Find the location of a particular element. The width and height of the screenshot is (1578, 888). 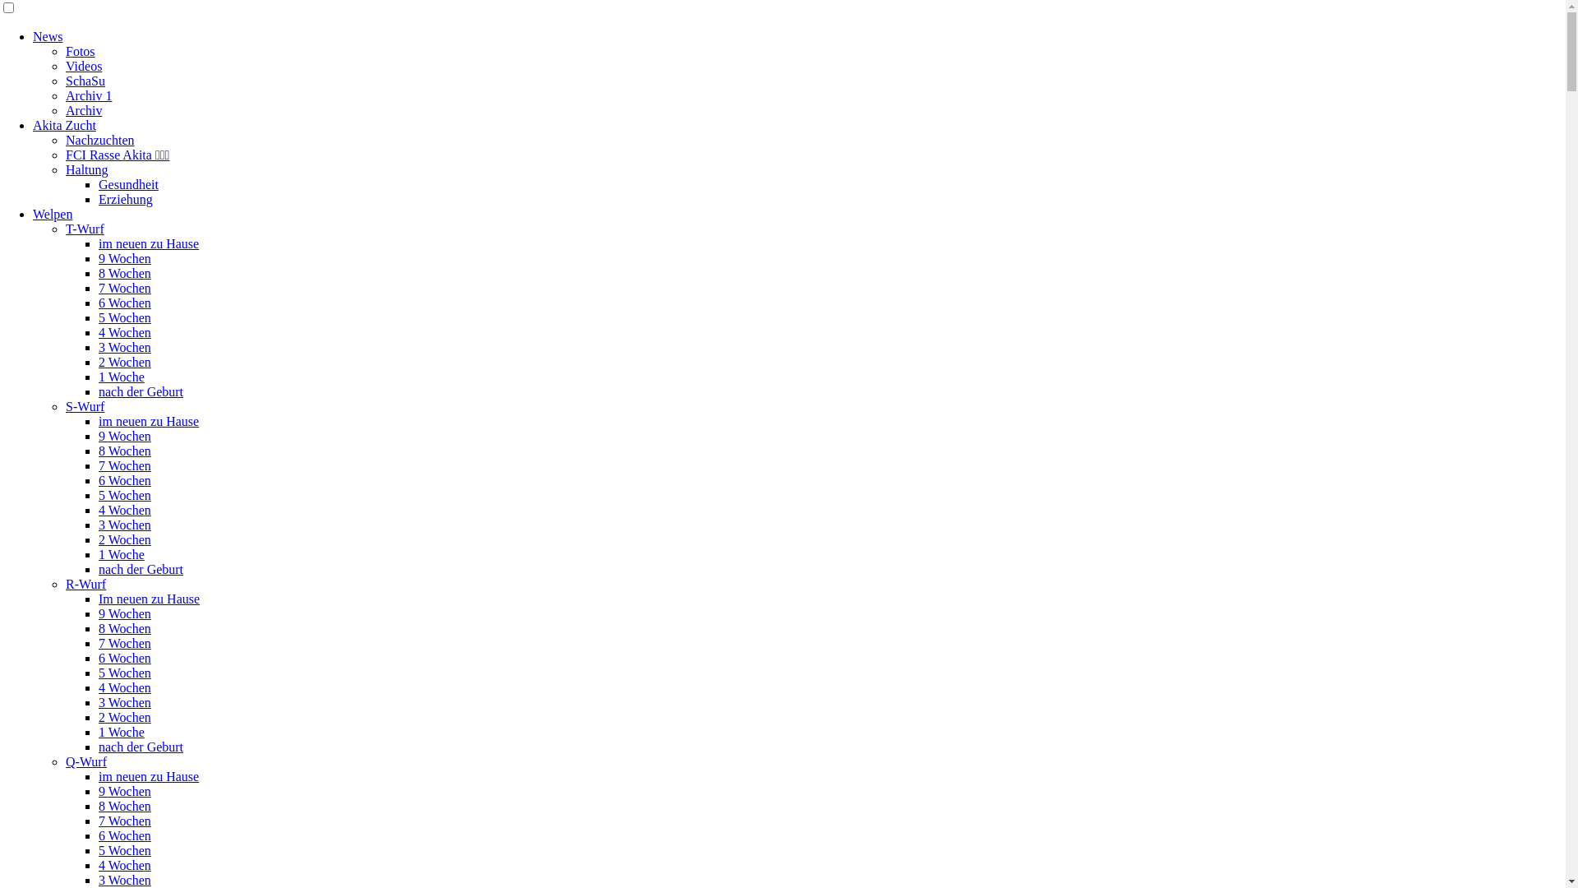

Erziehung is located at coordinates (126, 199).